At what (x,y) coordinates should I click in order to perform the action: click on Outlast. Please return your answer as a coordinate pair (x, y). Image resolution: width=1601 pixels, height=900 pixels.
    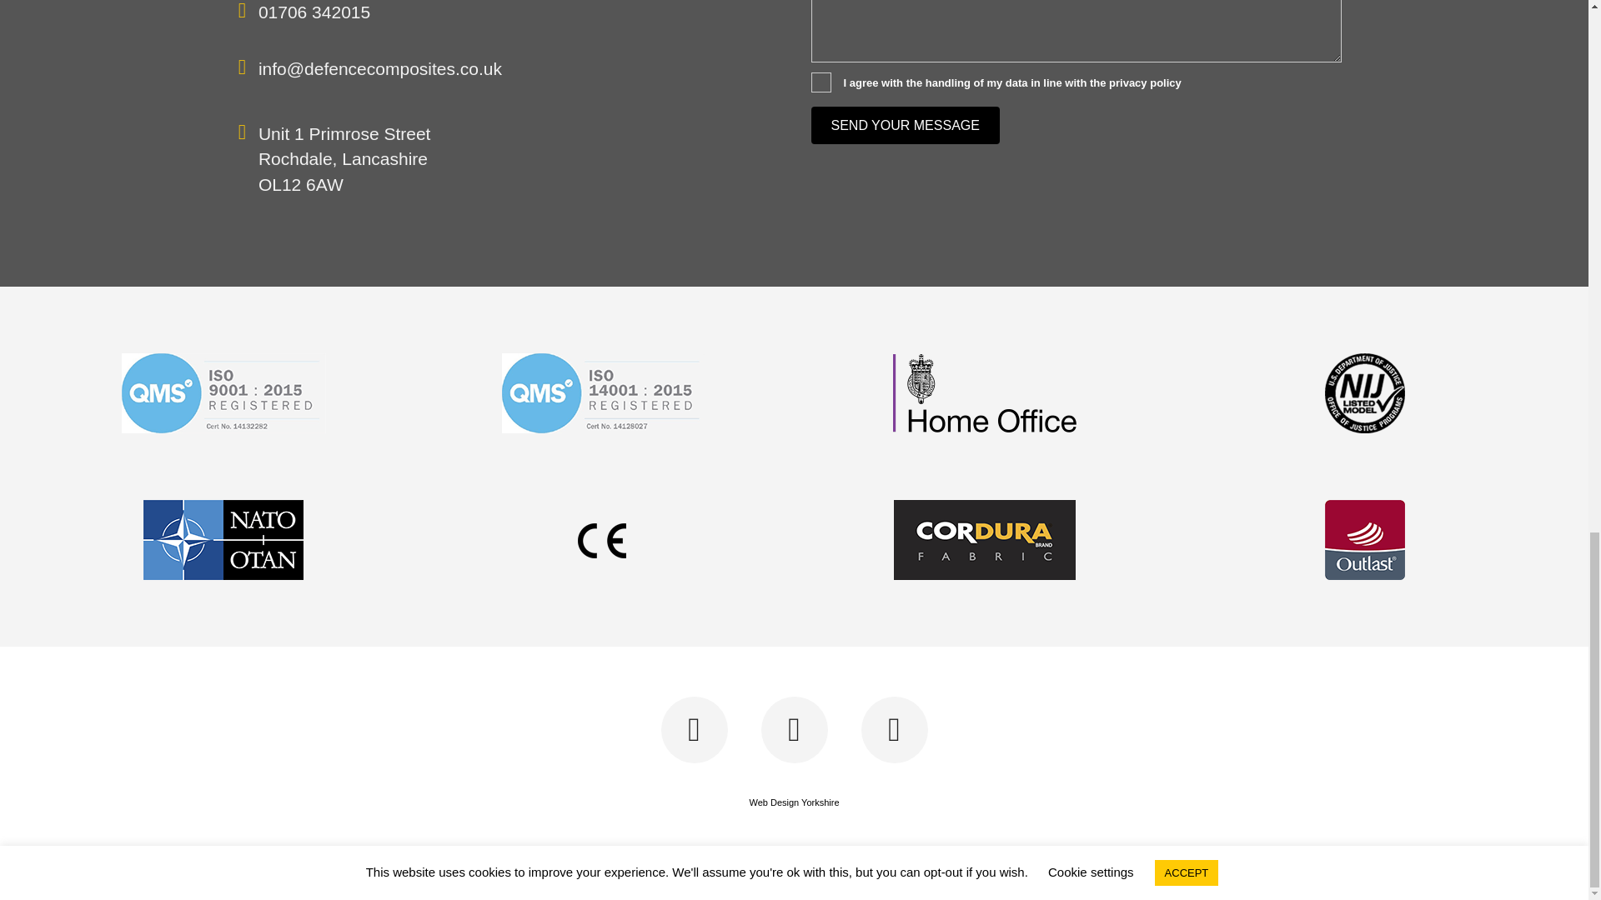
    Looking at the image, I should click on (1364, 540).